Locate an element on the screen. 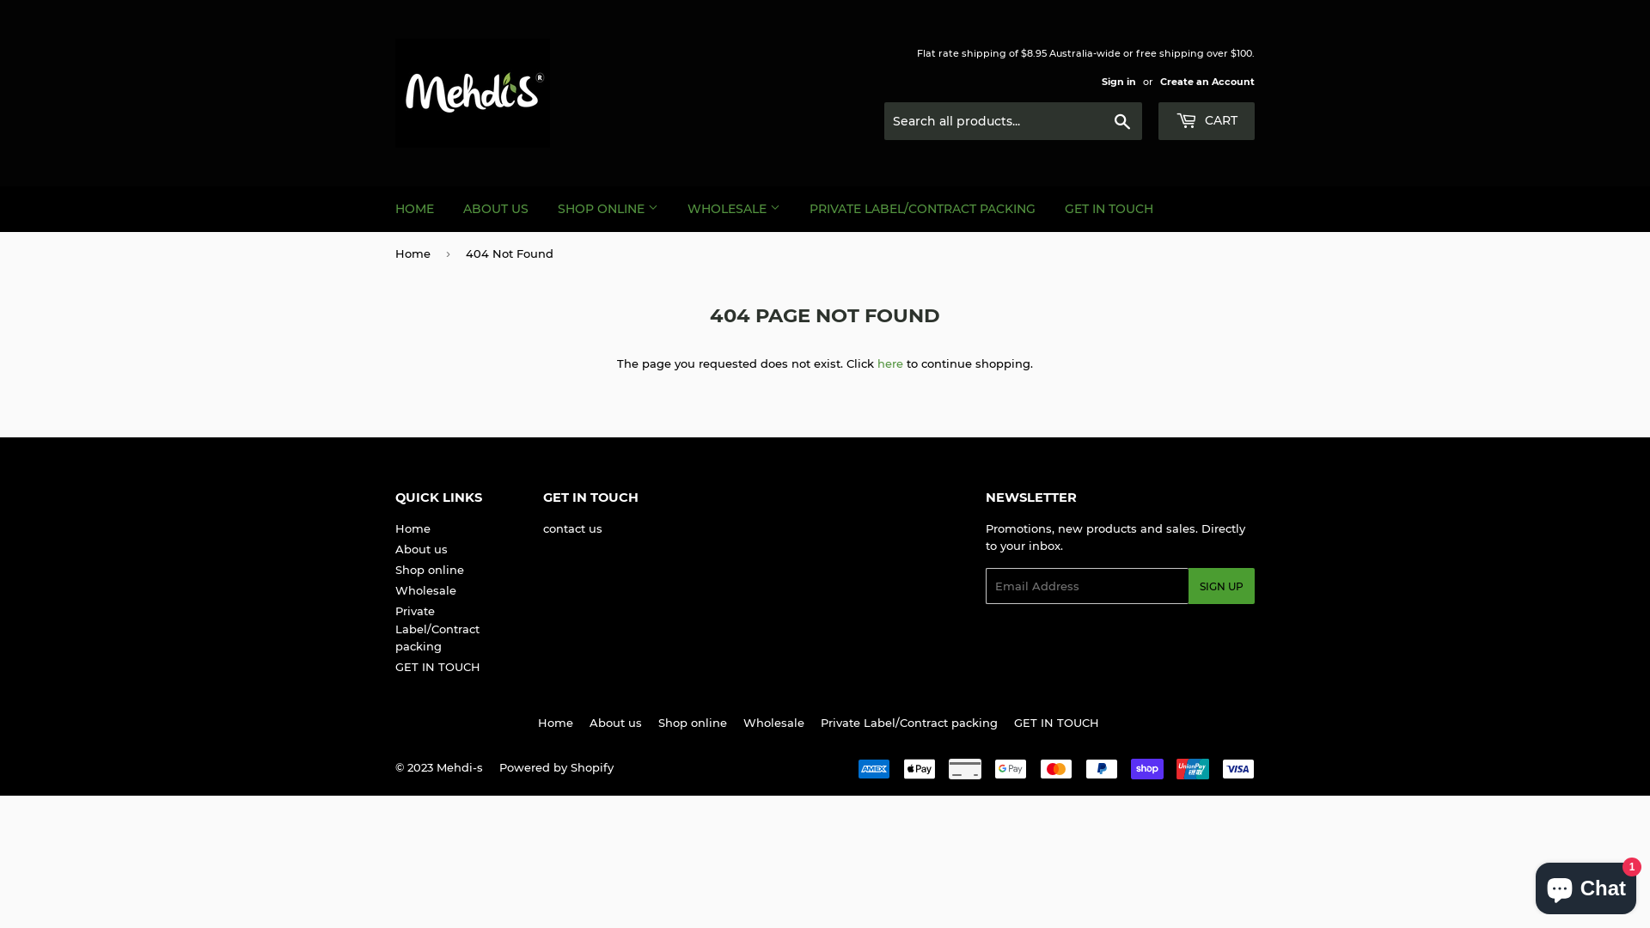 This screenshot has width=1650, height=928. Home is located at coordinates (412, 528).